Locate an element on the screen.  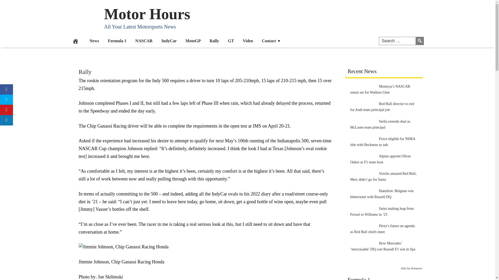
Motor Hours is located at coordinates (147, 14).